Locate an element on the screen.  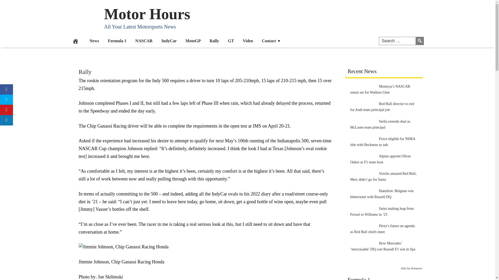
Motor Hours is located at coordinates (147, 14).